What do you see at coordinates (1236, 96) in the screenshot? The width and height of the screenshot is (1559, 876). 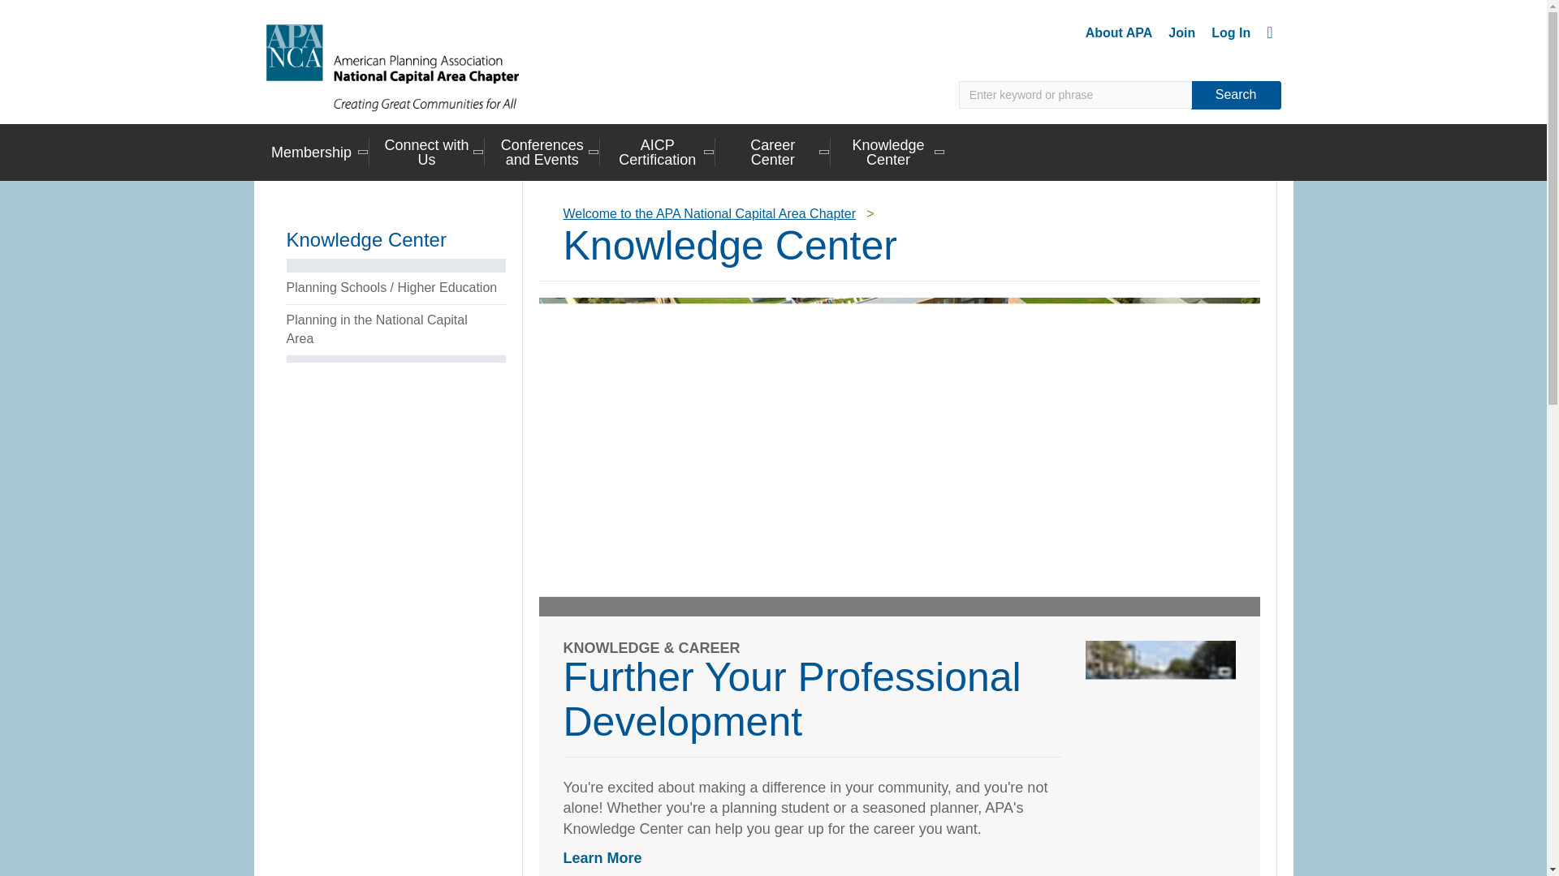 I see `Search` at bounding box center [1236, 96].